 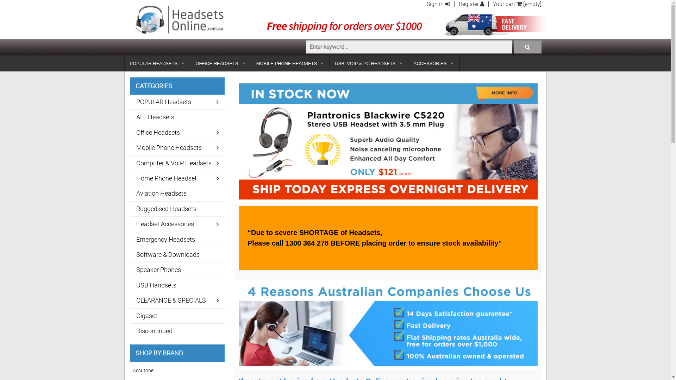 I want to click on Specials, so click(x=290, y=111).